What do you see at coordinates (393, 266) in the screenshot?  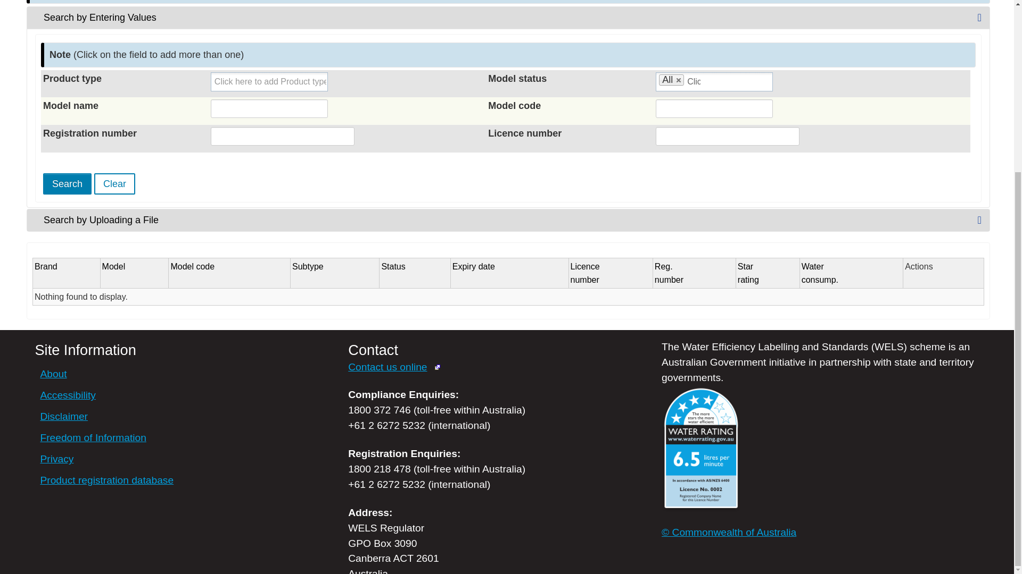 I see `Status` at bounding box center [393, 266].